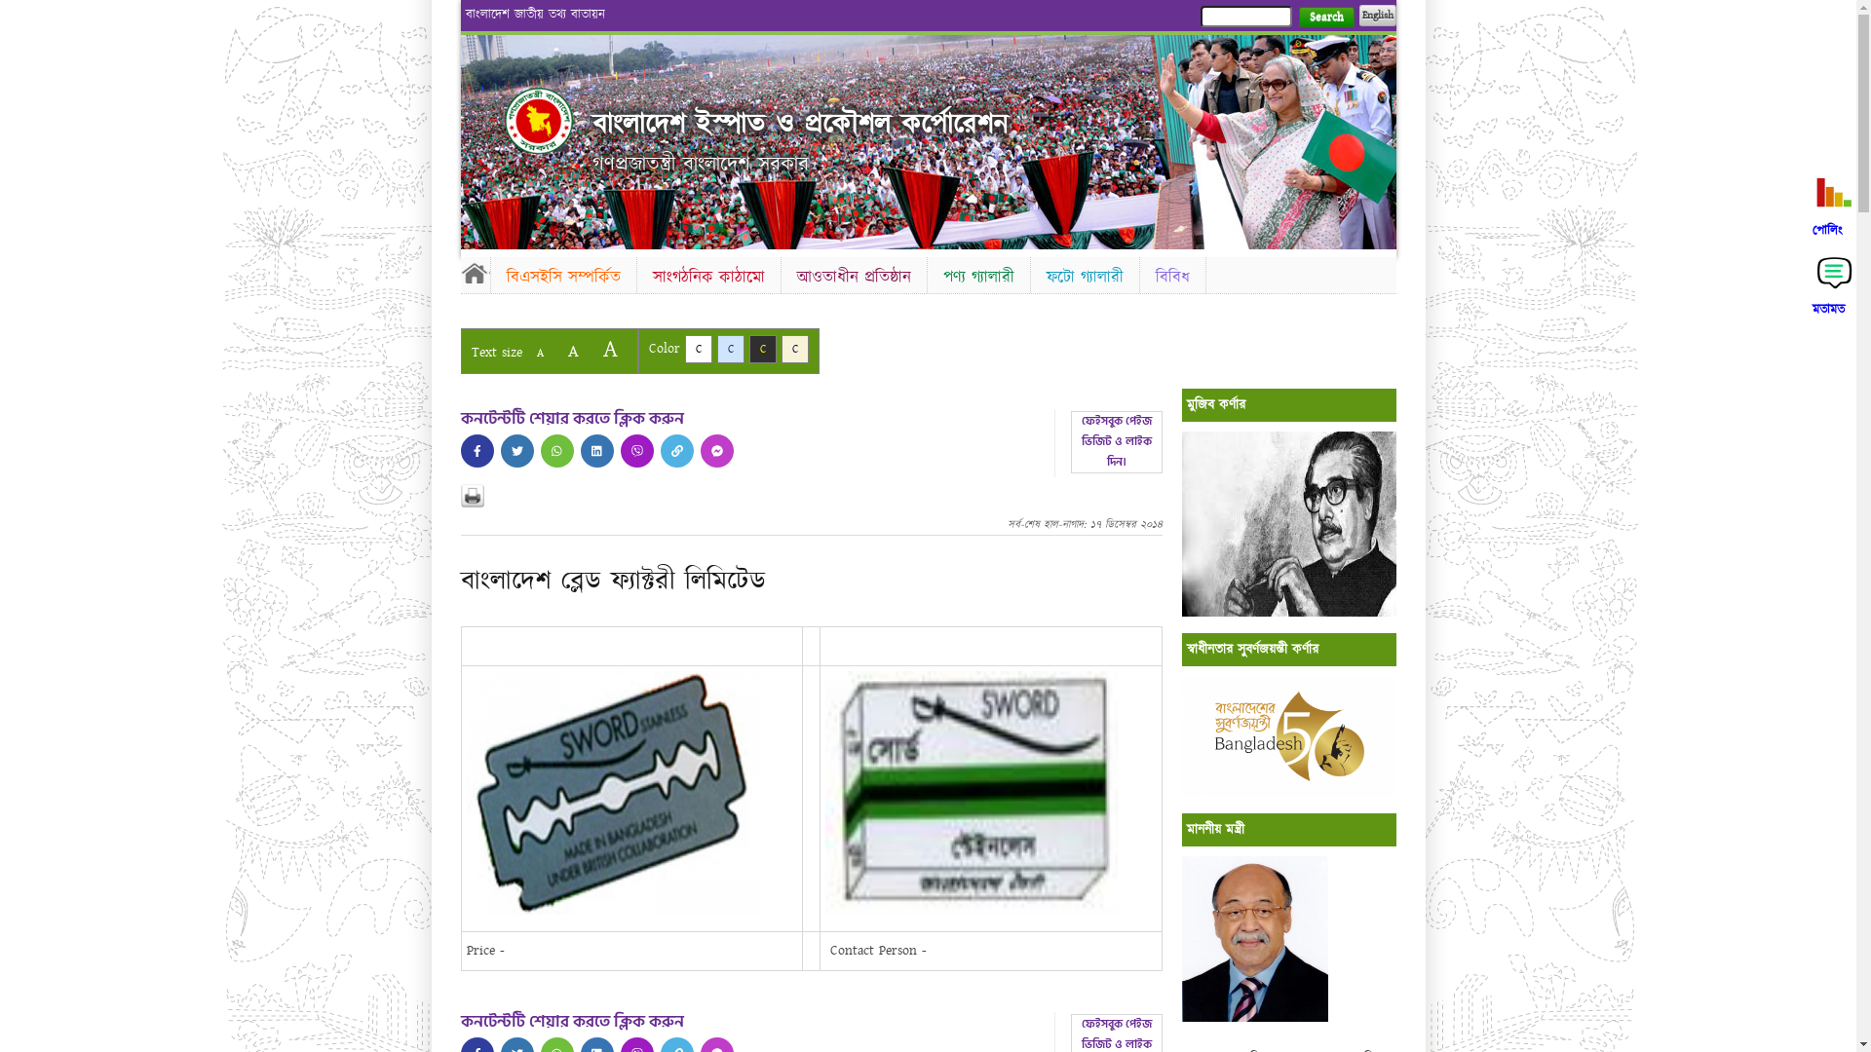 Image resolution: width=1871 pixels, height=1052 pixels. Describe the element at coordinates (795, 349) in the screenshot. I see `C` at that location.